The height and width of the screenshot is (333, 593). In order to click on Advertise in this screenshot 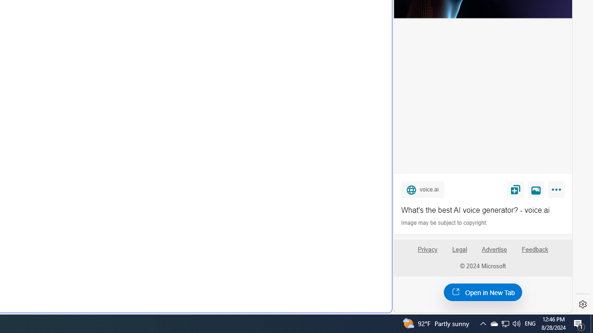, I will do `click(495, 253)`.